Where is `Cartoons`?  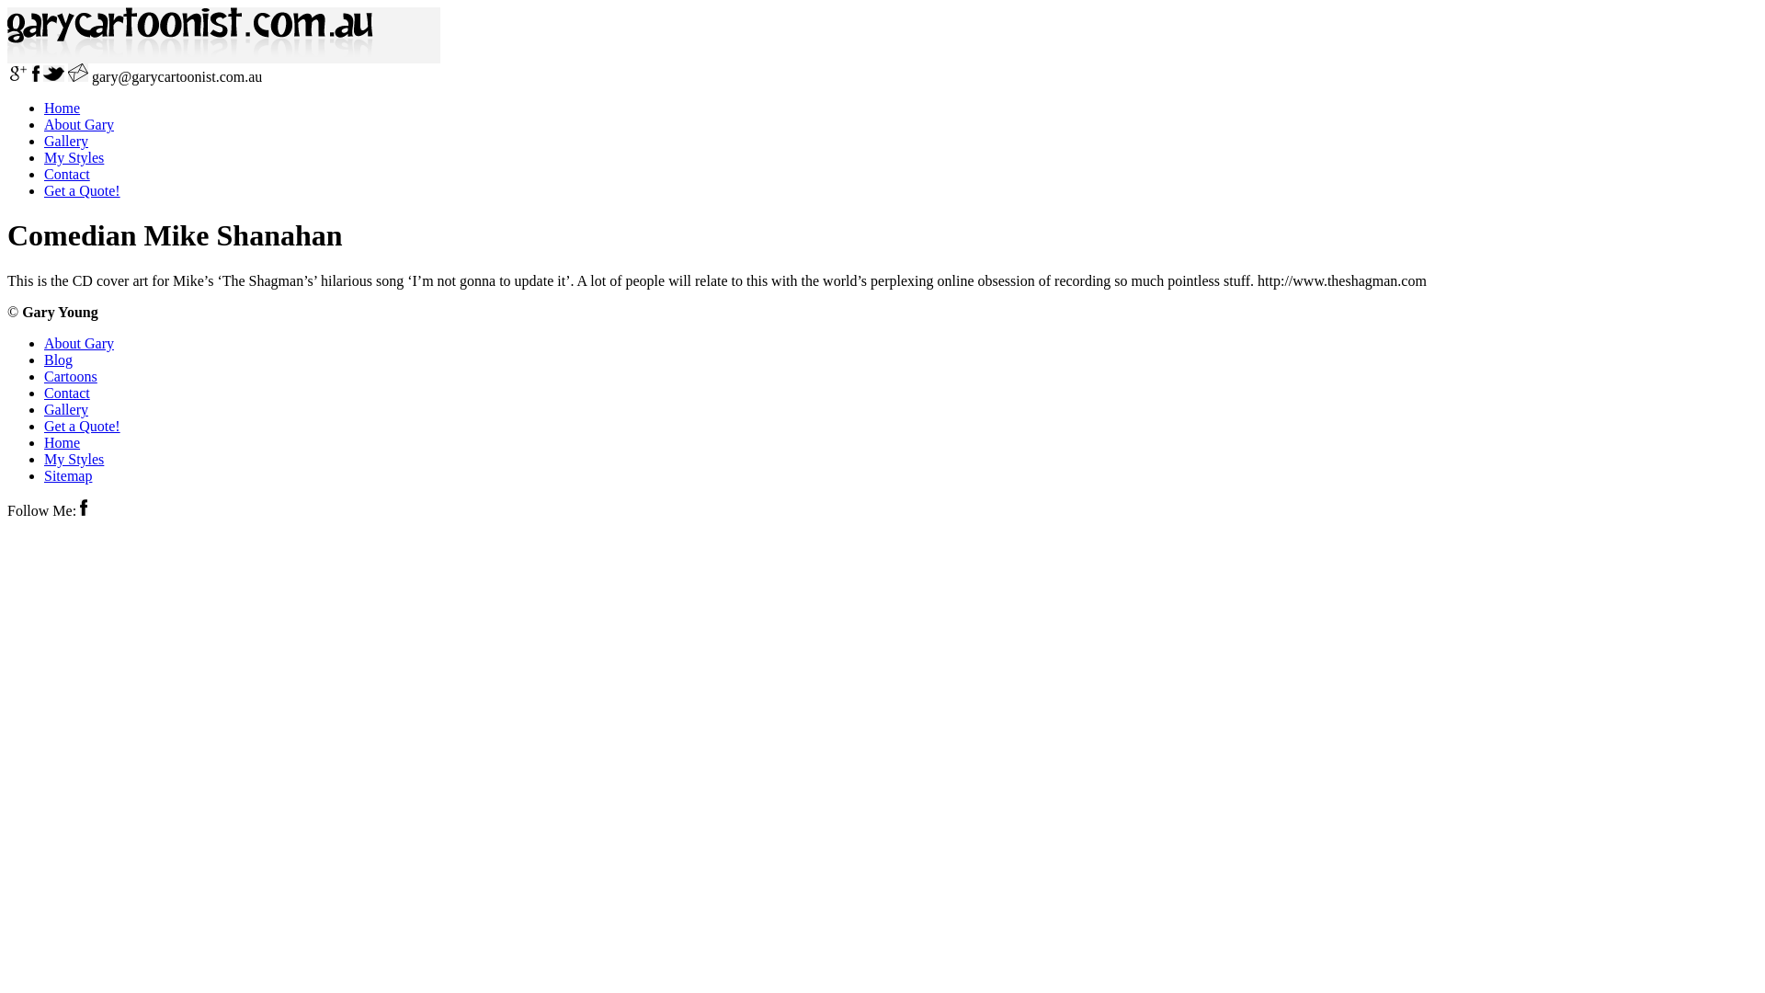
Cartoons is located at coordinates (71, 377).